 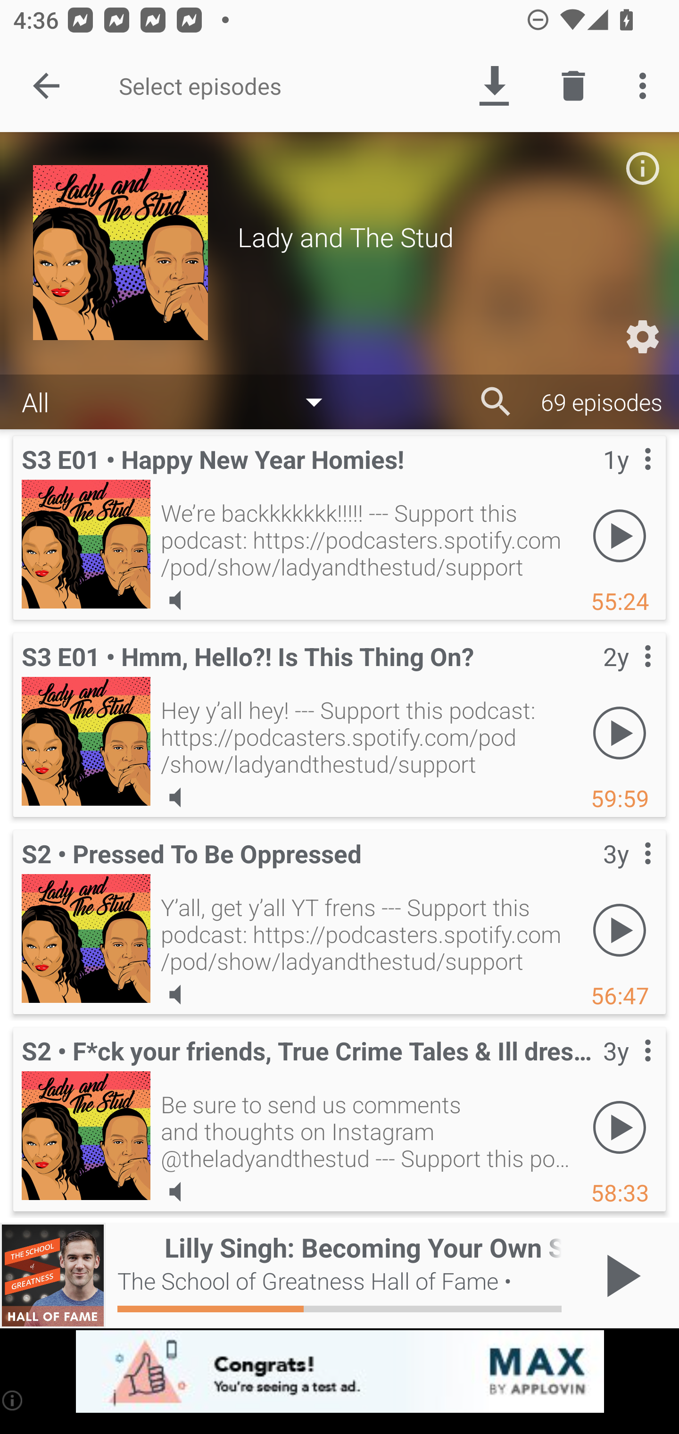 I want to click on (i), so click(x=13, y=1400).